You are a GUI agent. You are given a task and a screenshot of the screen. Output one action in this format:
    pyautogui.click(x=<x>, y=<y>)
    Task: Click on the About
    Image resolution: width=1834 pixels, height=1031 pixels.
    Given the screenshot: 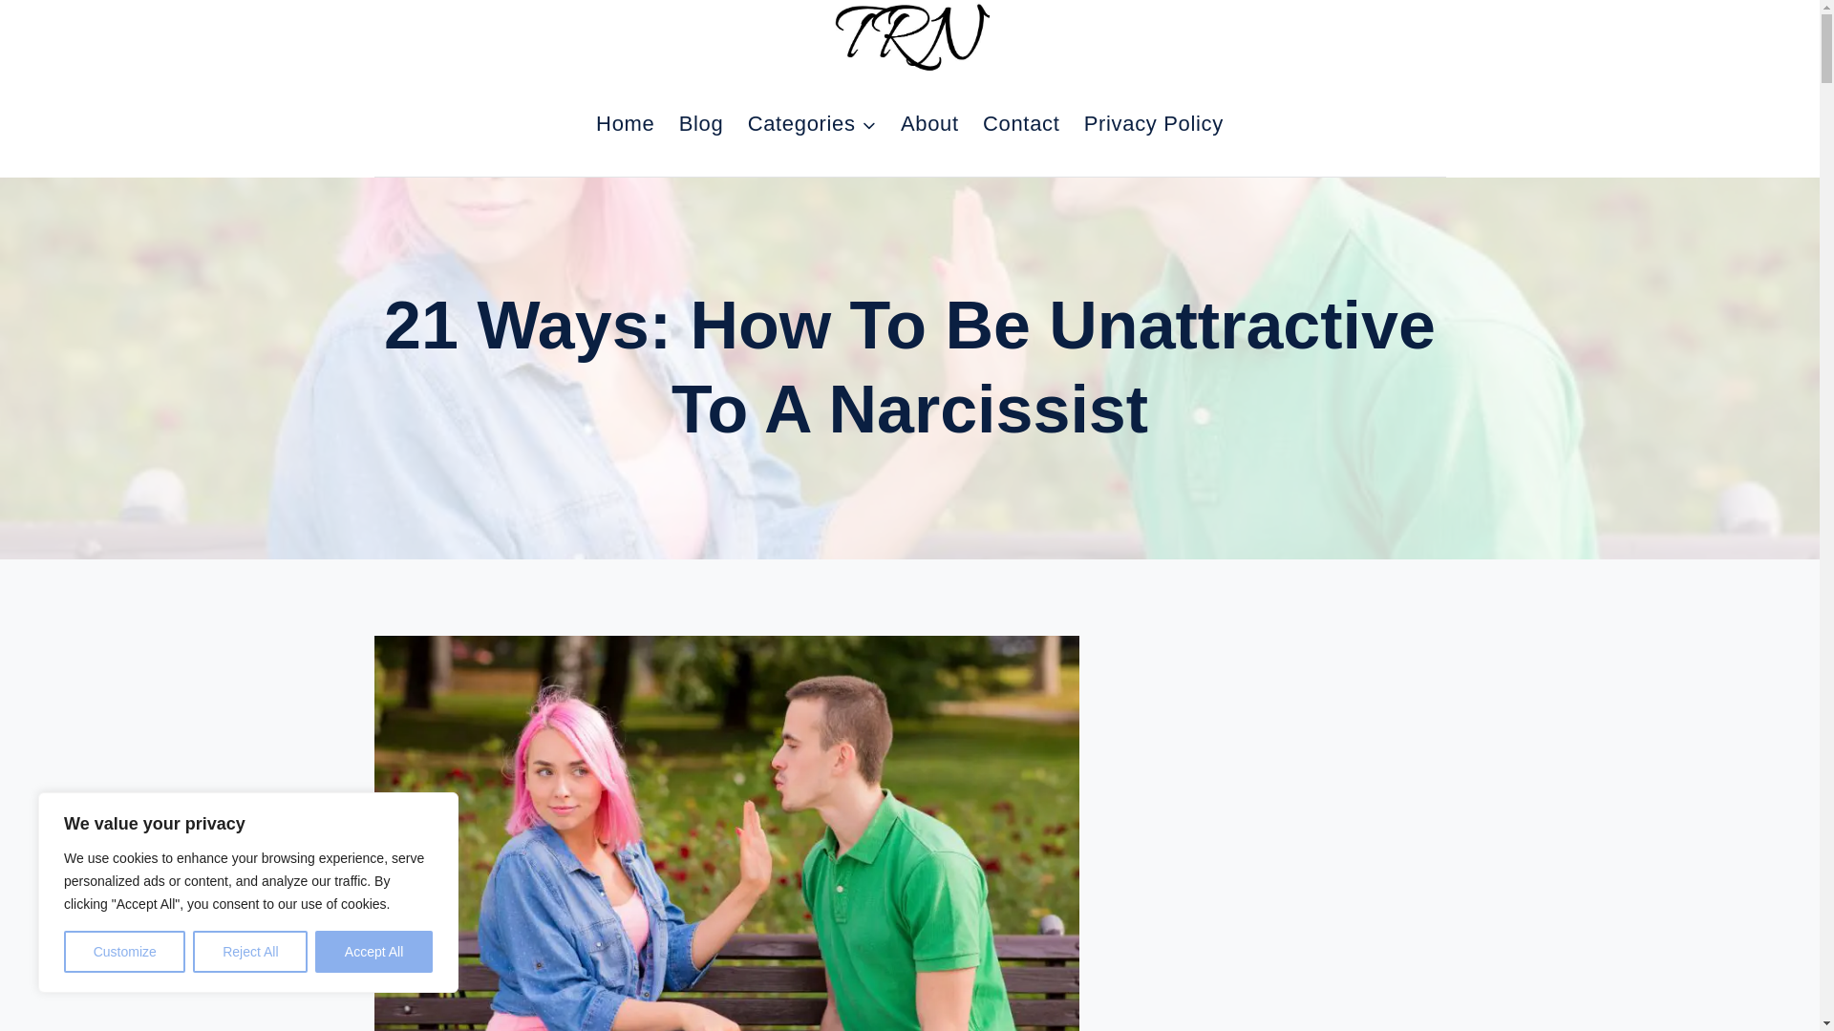 What is the action you would take?
    pyautogui.click(x=928, y=123)
    